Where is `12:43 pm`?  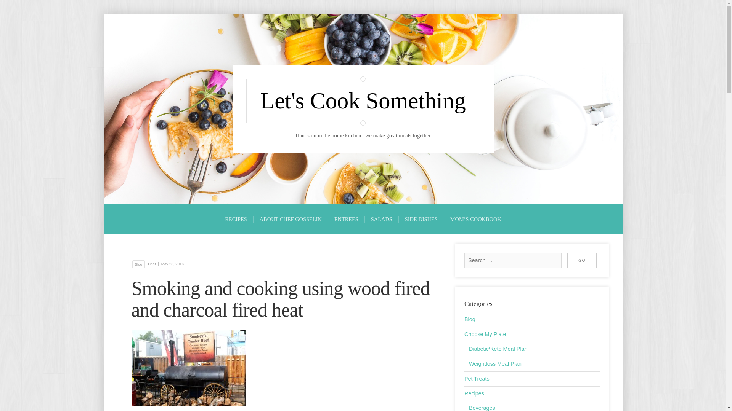 12:43 pm is located at coordinates (172, 263).